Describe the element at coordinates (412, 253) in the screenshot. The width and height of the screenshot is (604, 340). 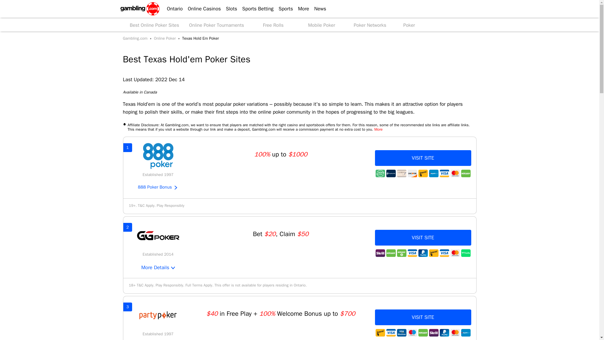
I see `Credit Card` at that location.